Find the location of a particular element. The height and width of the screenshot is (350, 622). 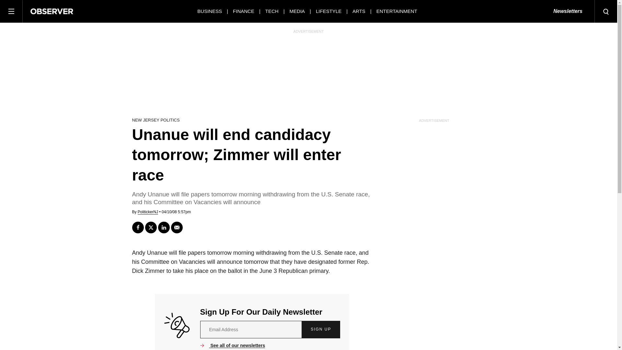

LIFESTYLE is located at coordinates (328, 11).